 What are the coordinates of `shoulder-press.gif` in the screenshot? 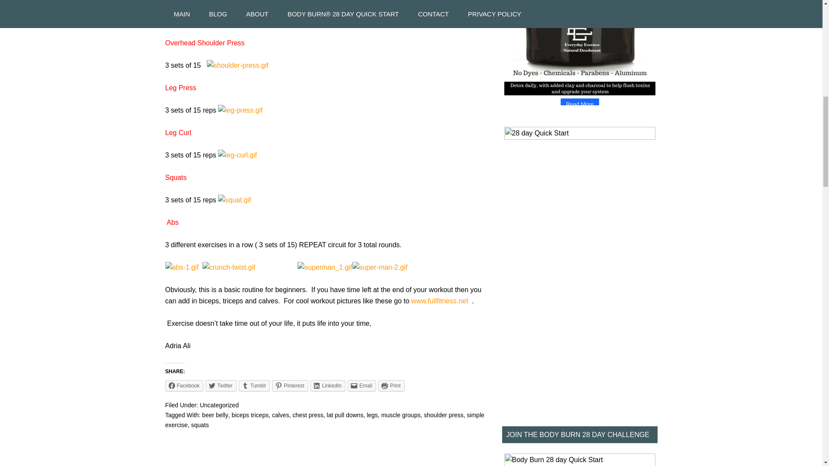 It's located at (237, 65).